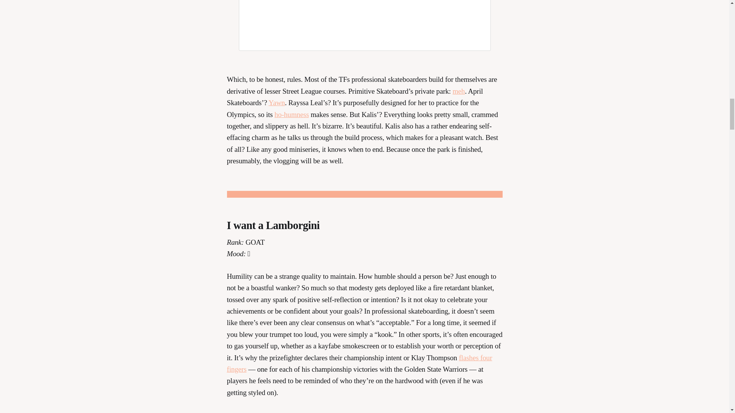  Describe the element at coordinates (359, 363) in the screenshot. I see `flashes four fingers` at that location.